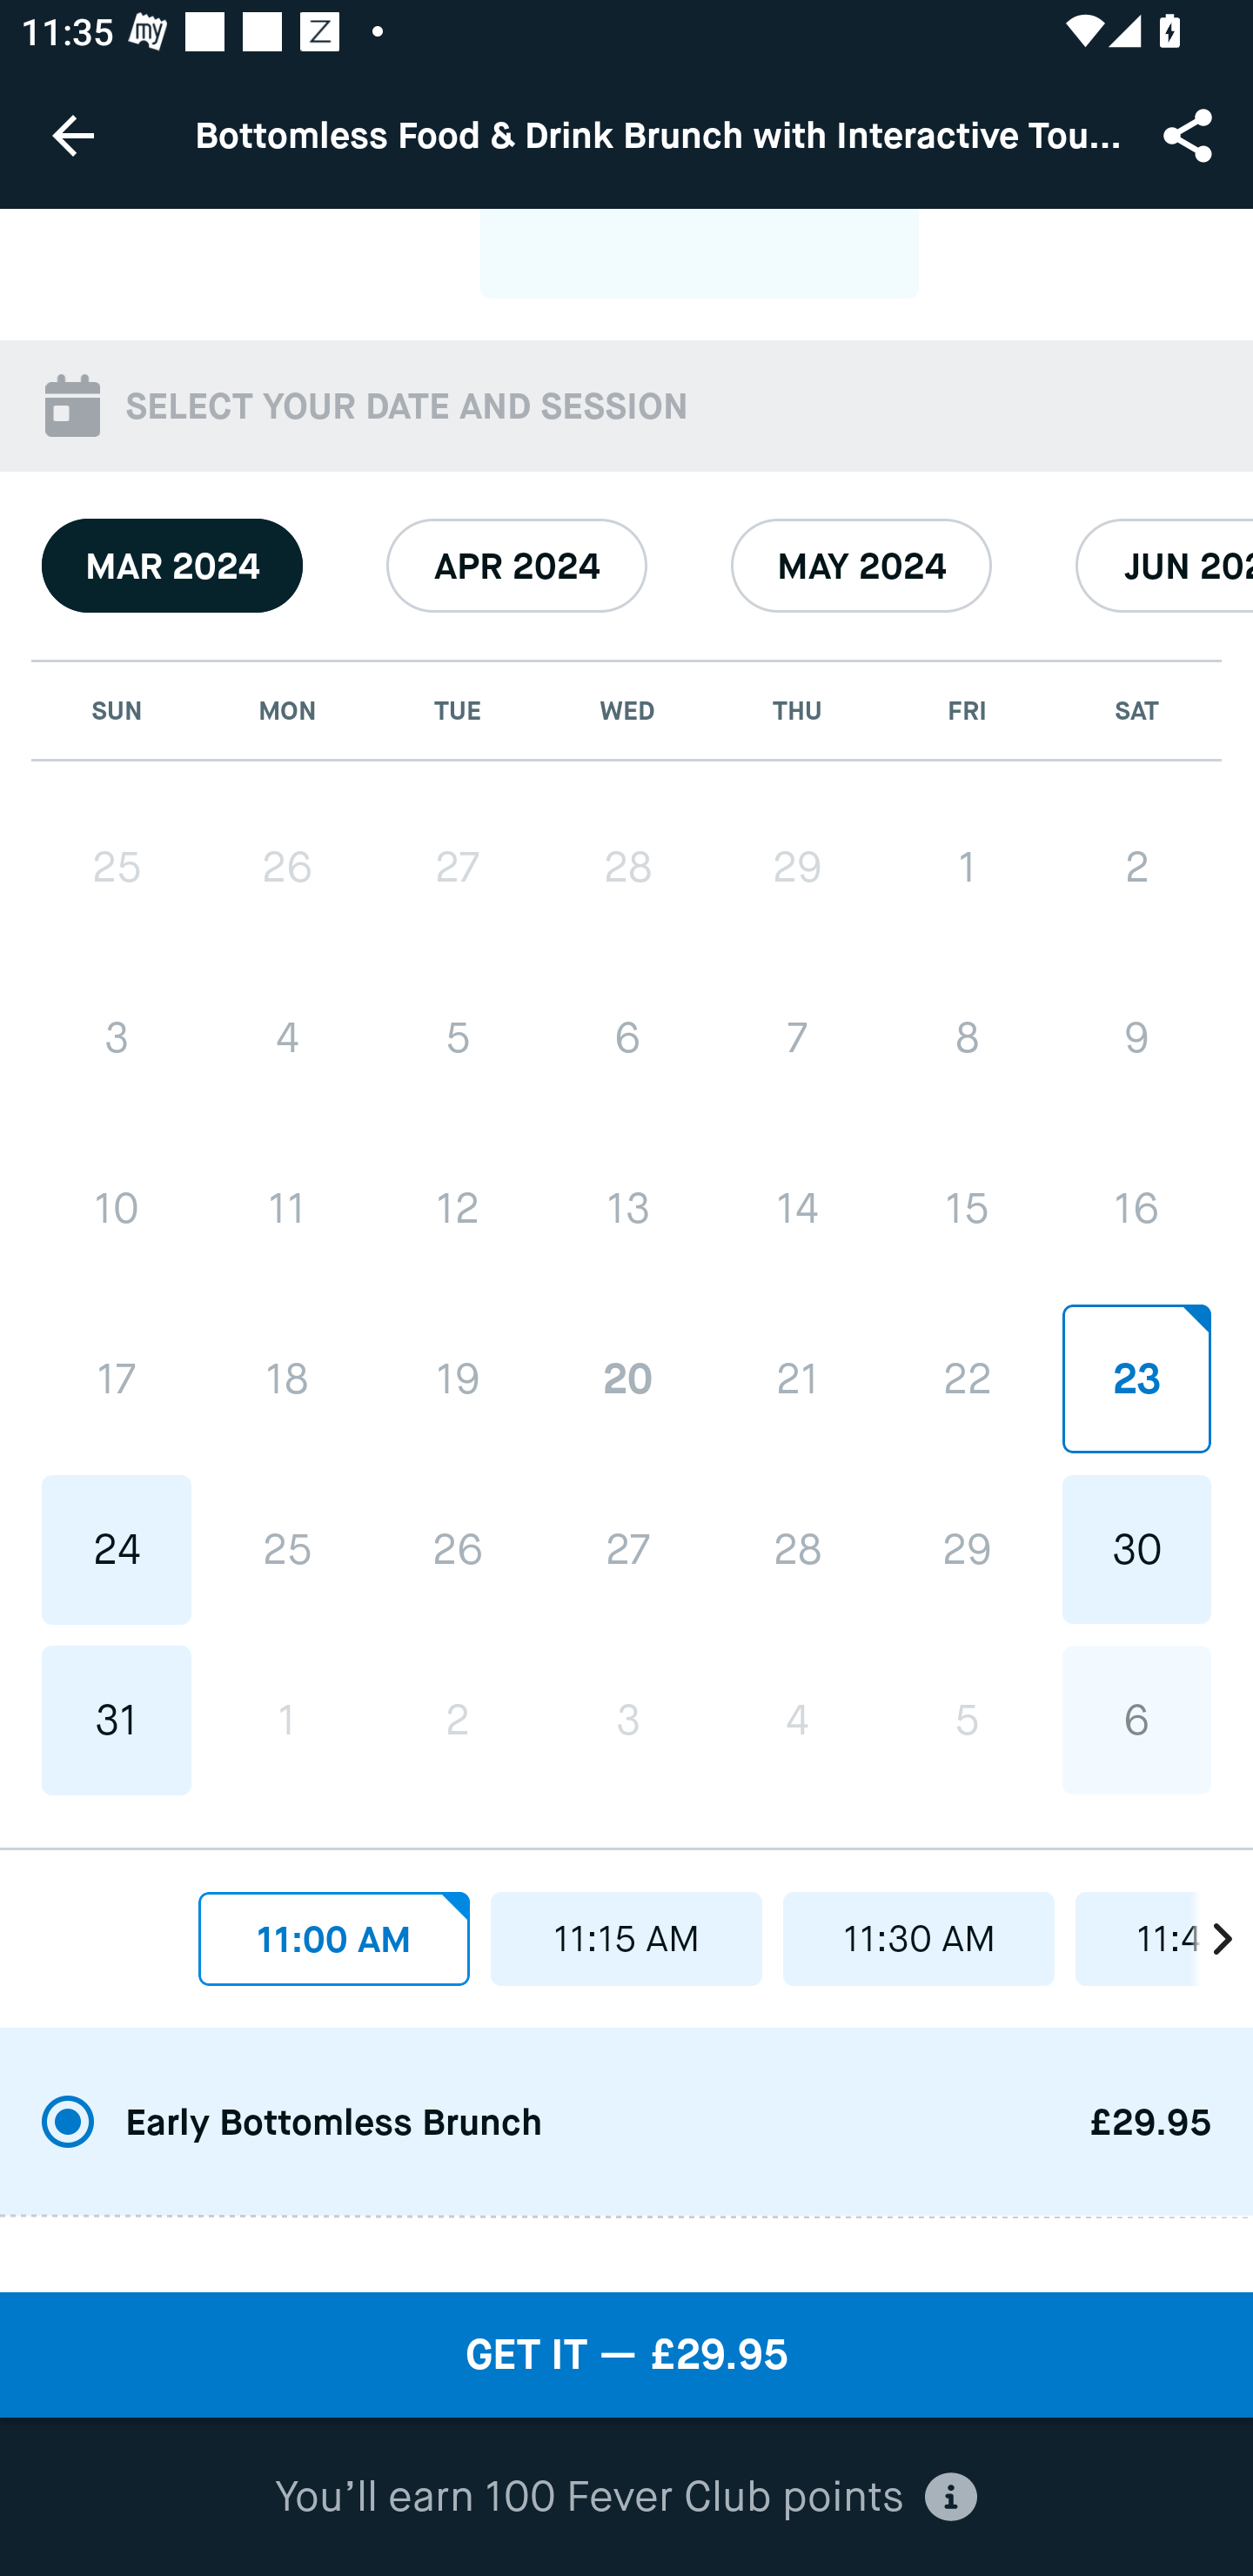  What do you see at coordinates (287, 1551) in the screenshot?
I see `25` at bounding box center [287, 1551].